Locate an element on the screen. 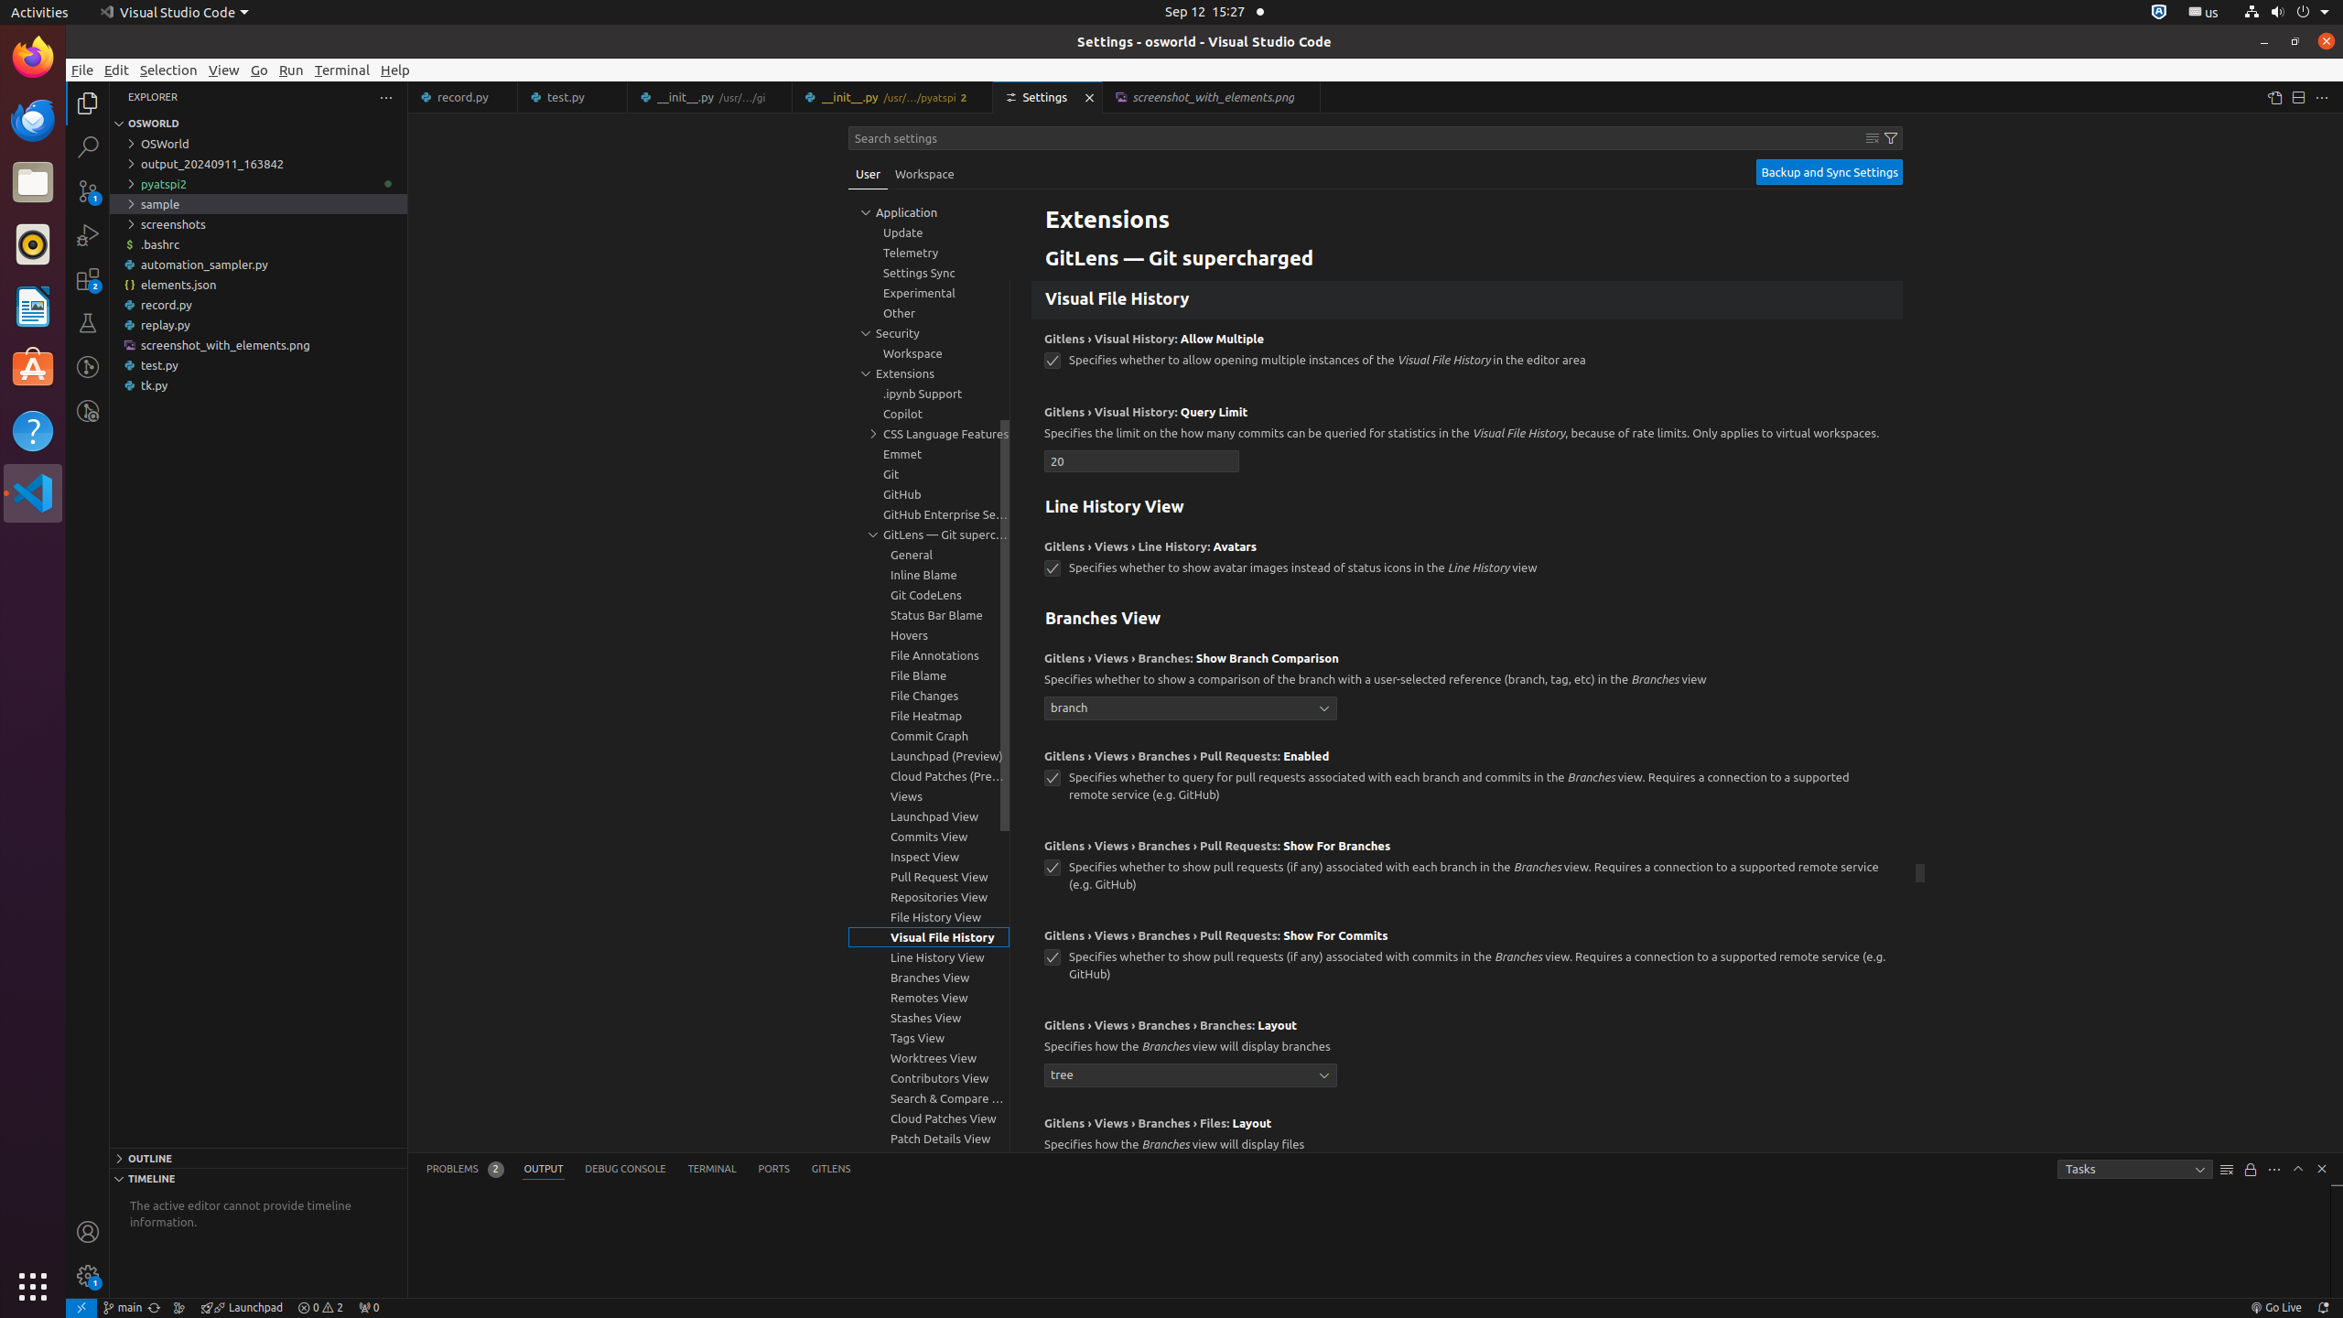 The image size is (2343, 1318). __init__.py is located at coordinates (893, 97).